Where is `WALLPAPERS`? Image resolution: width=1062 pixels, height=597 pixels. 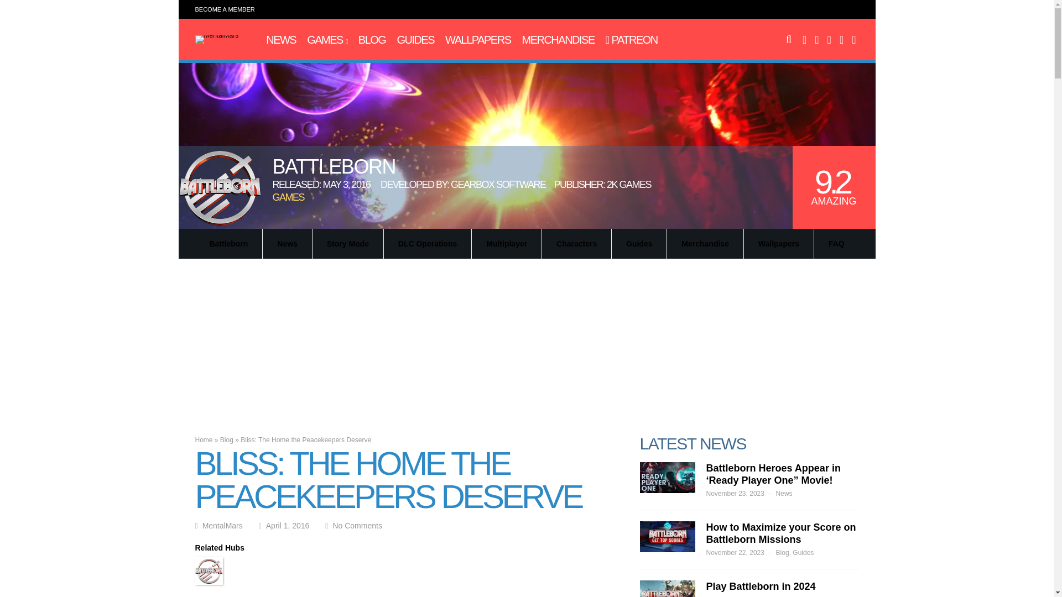
WALLPAPERS is located at coordinates (478, 40).